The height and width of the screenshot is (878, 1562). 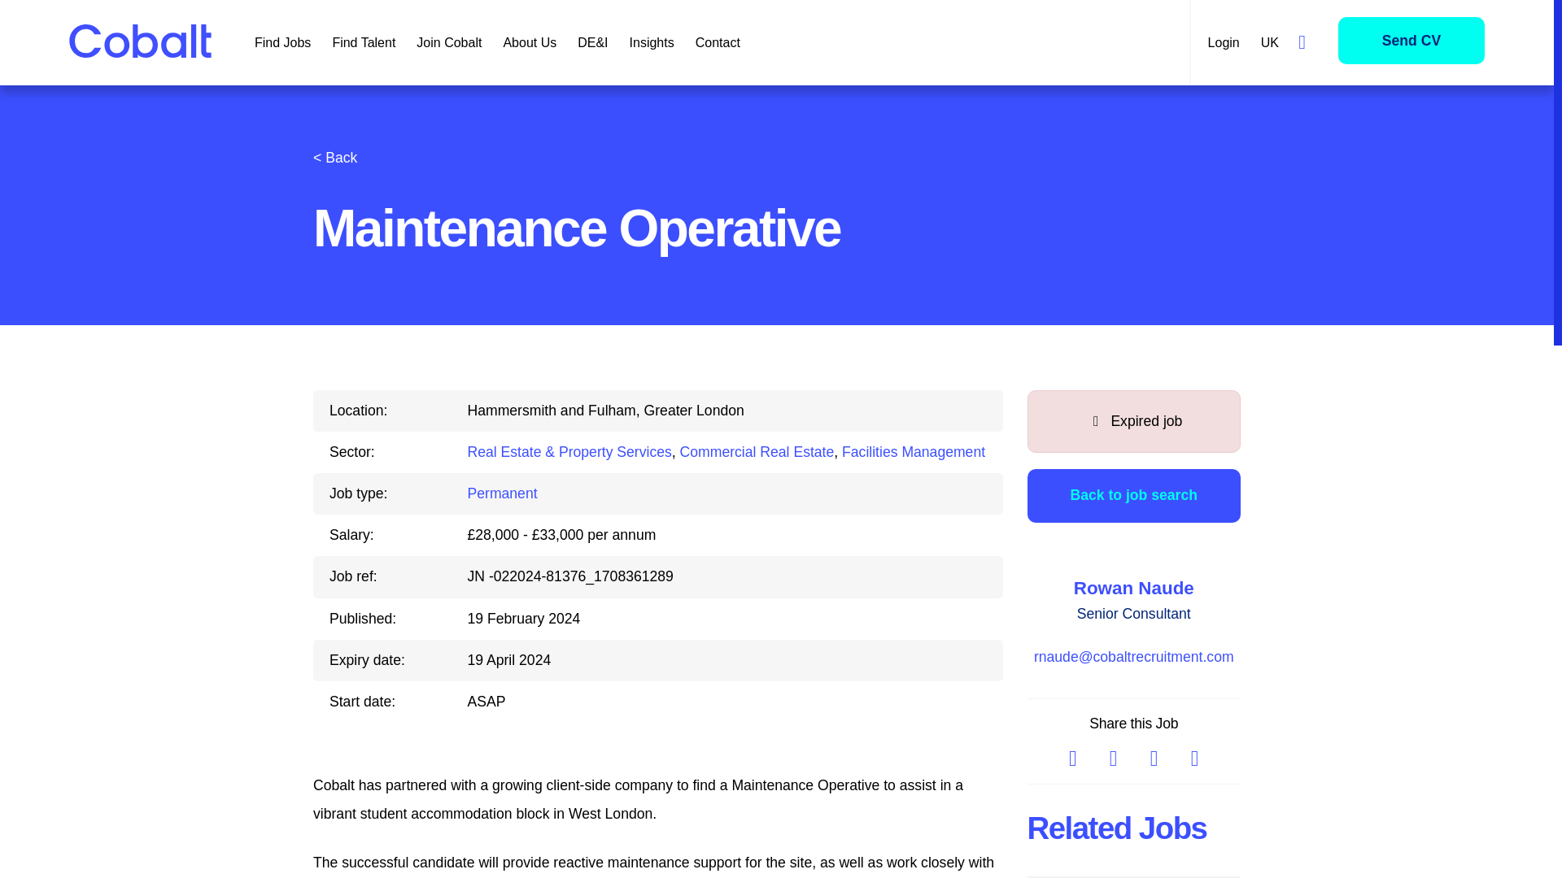 I want to click on Facilities Management, so click(x=913, y=452).